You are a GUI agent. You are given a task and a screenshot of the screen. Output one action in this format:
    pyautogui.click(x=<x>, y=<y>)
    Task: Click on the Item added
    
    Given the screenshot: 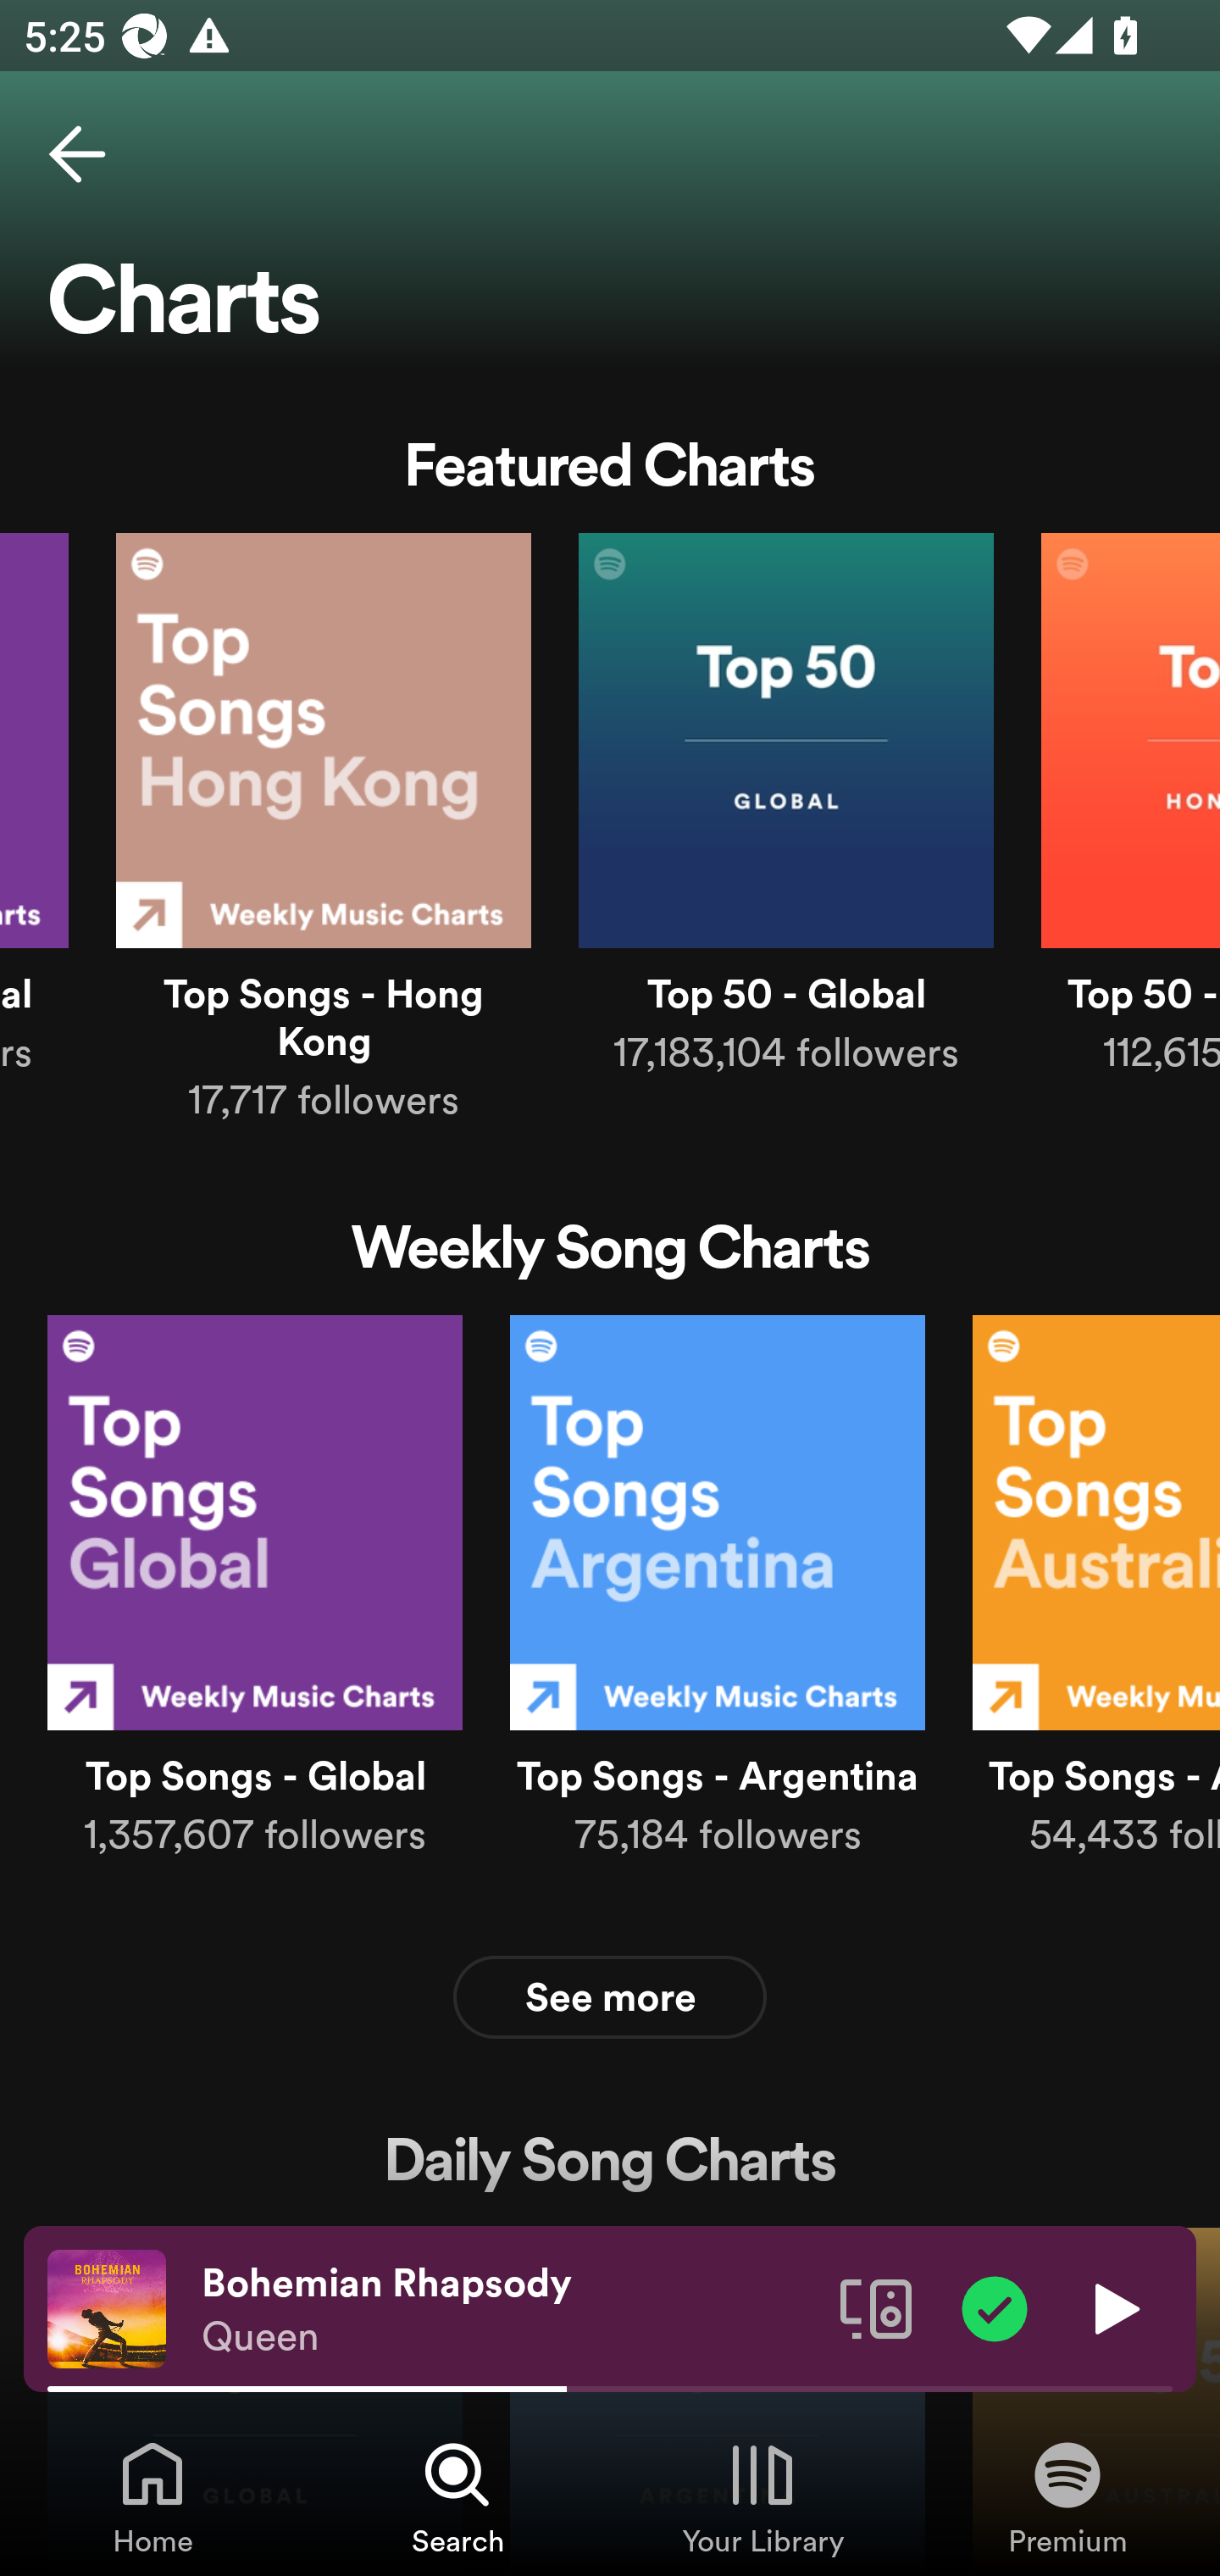 What is the action you would take?
    pyautogui.click(x=995, y=2307)
    